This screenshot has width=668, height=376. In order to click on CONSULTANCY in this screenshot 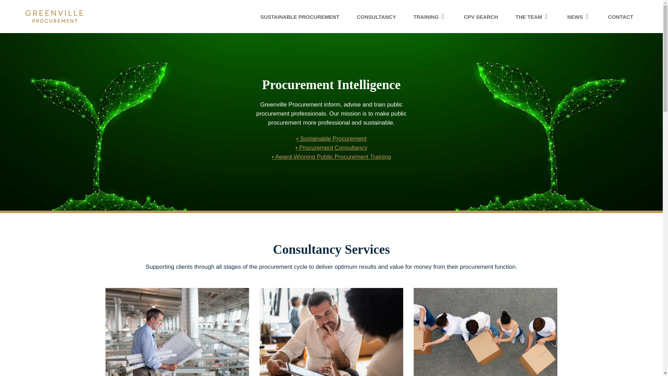, I will do `click(376, 17)`.